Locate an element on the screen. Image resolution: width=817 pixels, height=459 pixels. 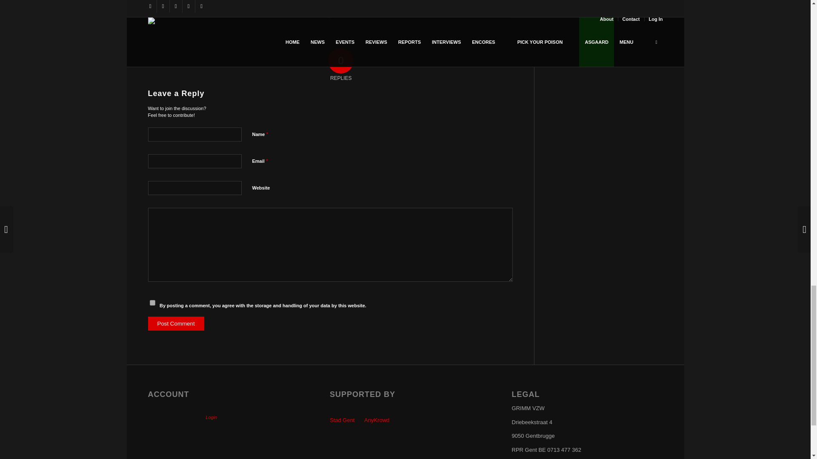
Post Comment is located at coordinates (176, 323).